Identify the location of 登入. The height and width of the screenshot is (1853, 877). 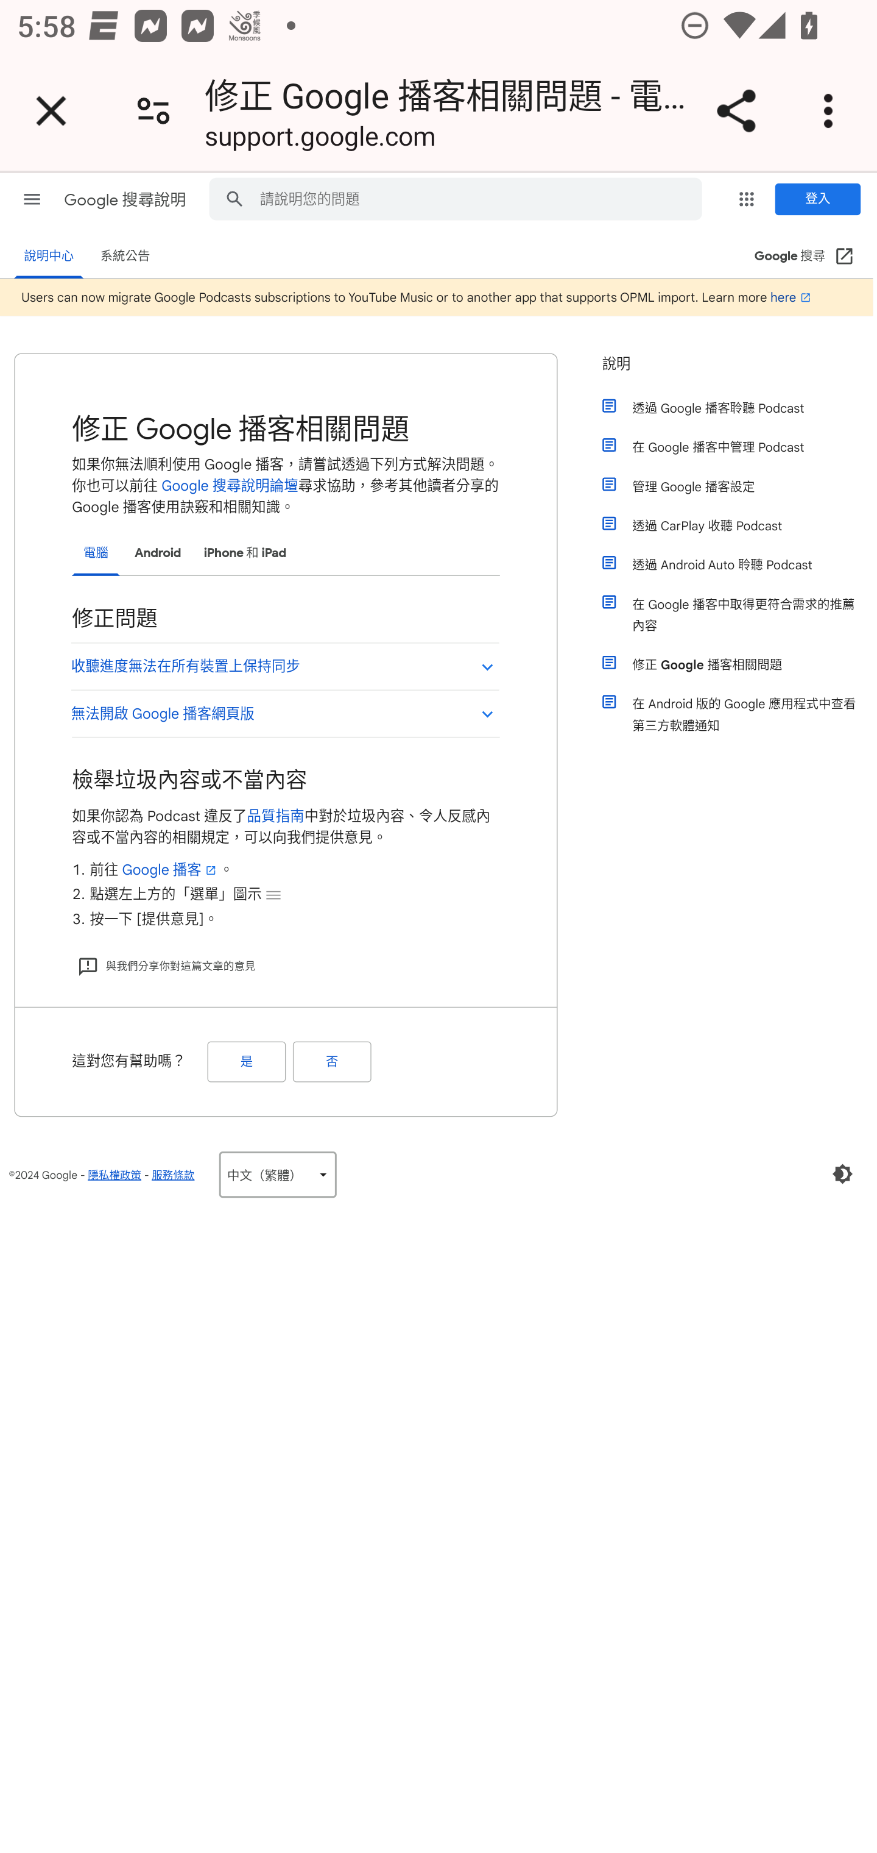
(817, 199).